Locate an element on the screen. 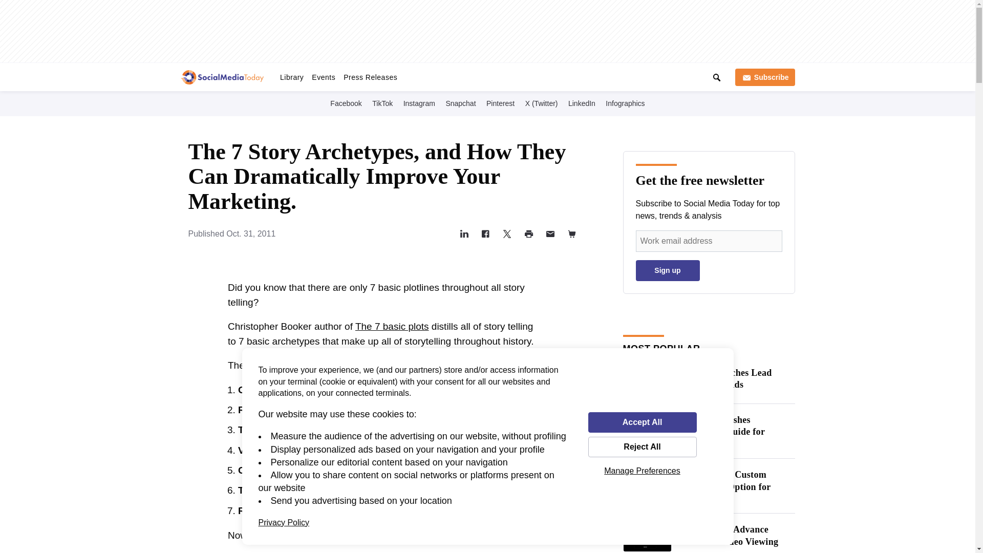 This screenshot has height=553, width=983. Library is located at coordinates (292, 77).